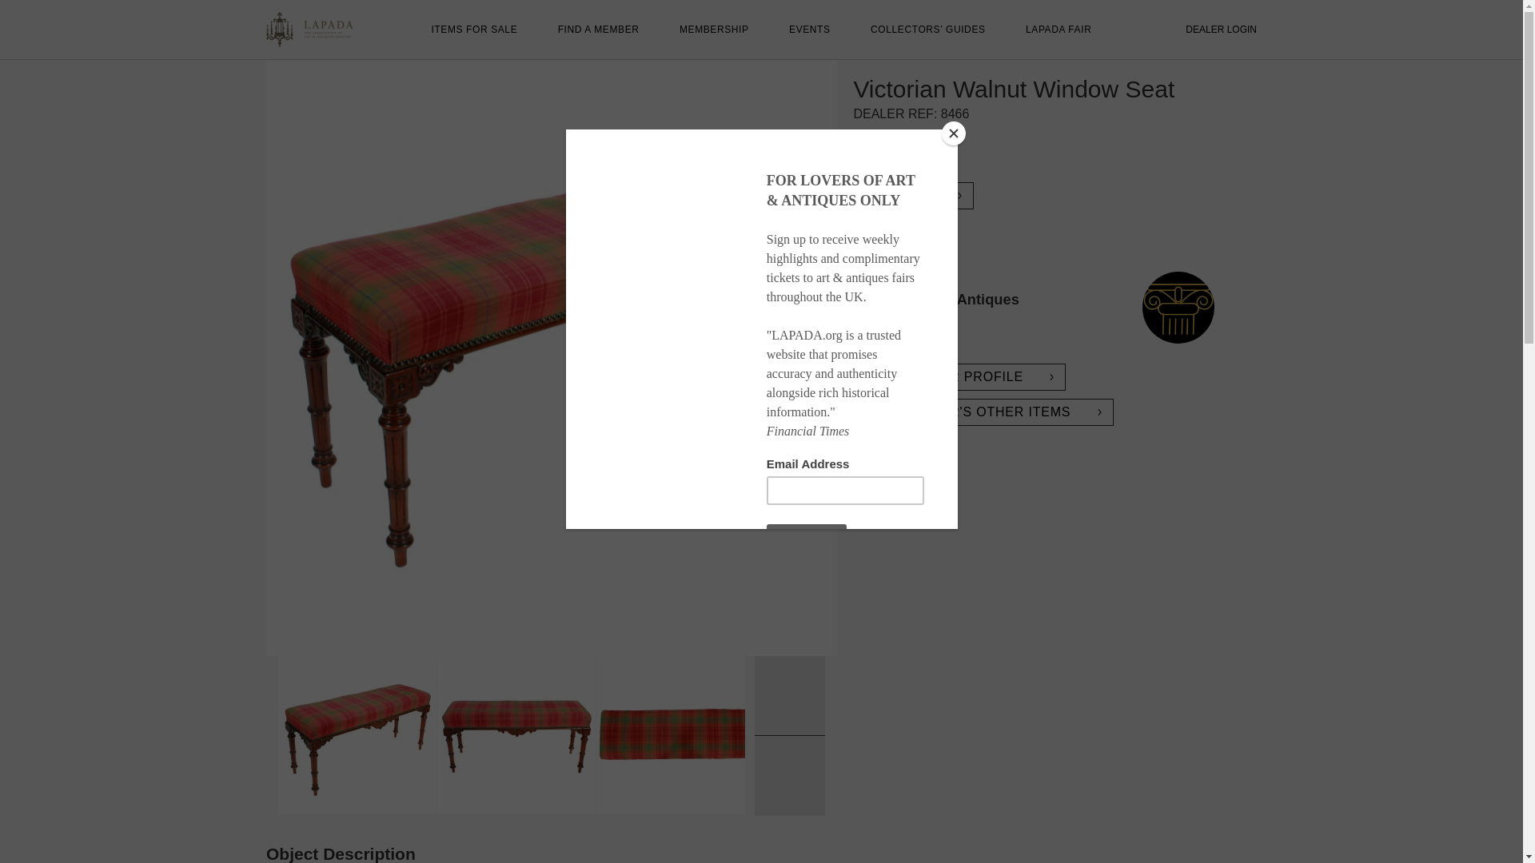 The image size is (1535, 863). I want to click on DEALER LOGIN, so click(1221, 30).